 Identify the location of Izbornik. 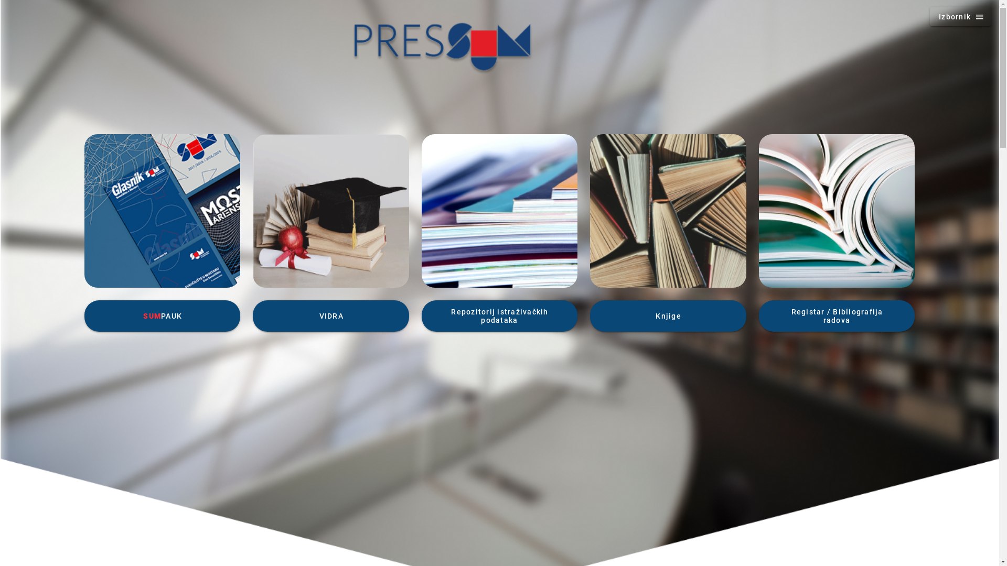
(960, 17).